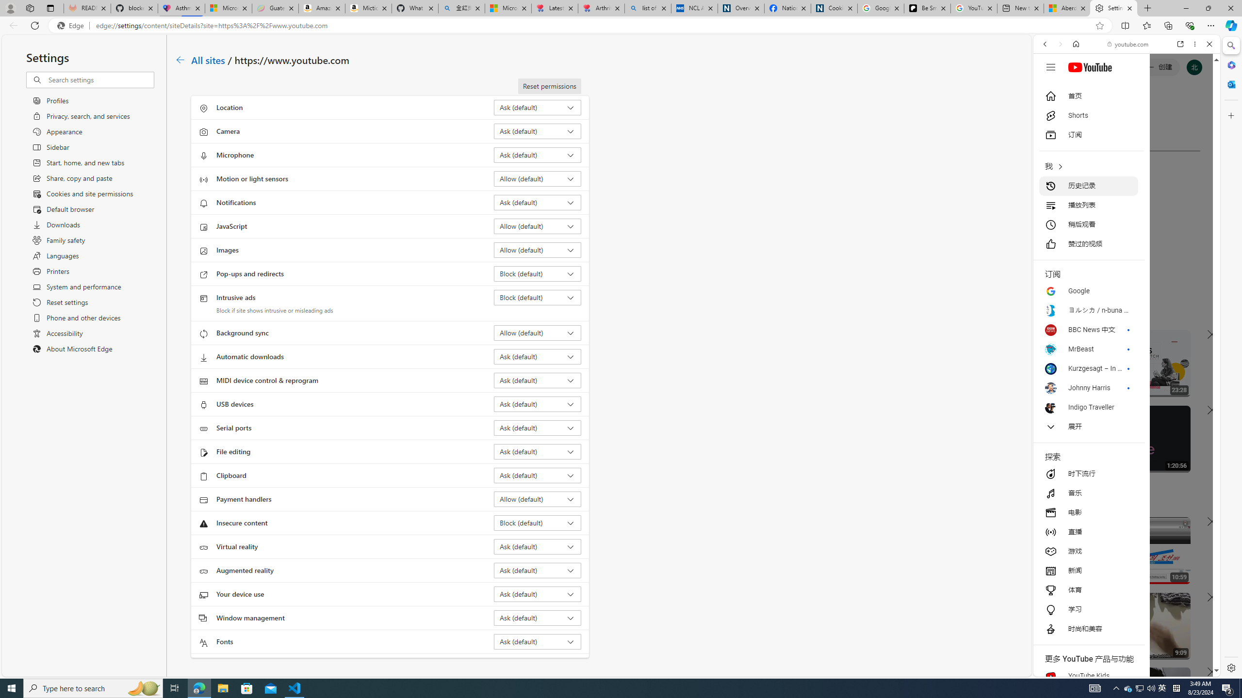  What do you see at coordinates (538, 131) in the screenshot?
I see `Camera Ask (default)` at bounding box center [538, 131].